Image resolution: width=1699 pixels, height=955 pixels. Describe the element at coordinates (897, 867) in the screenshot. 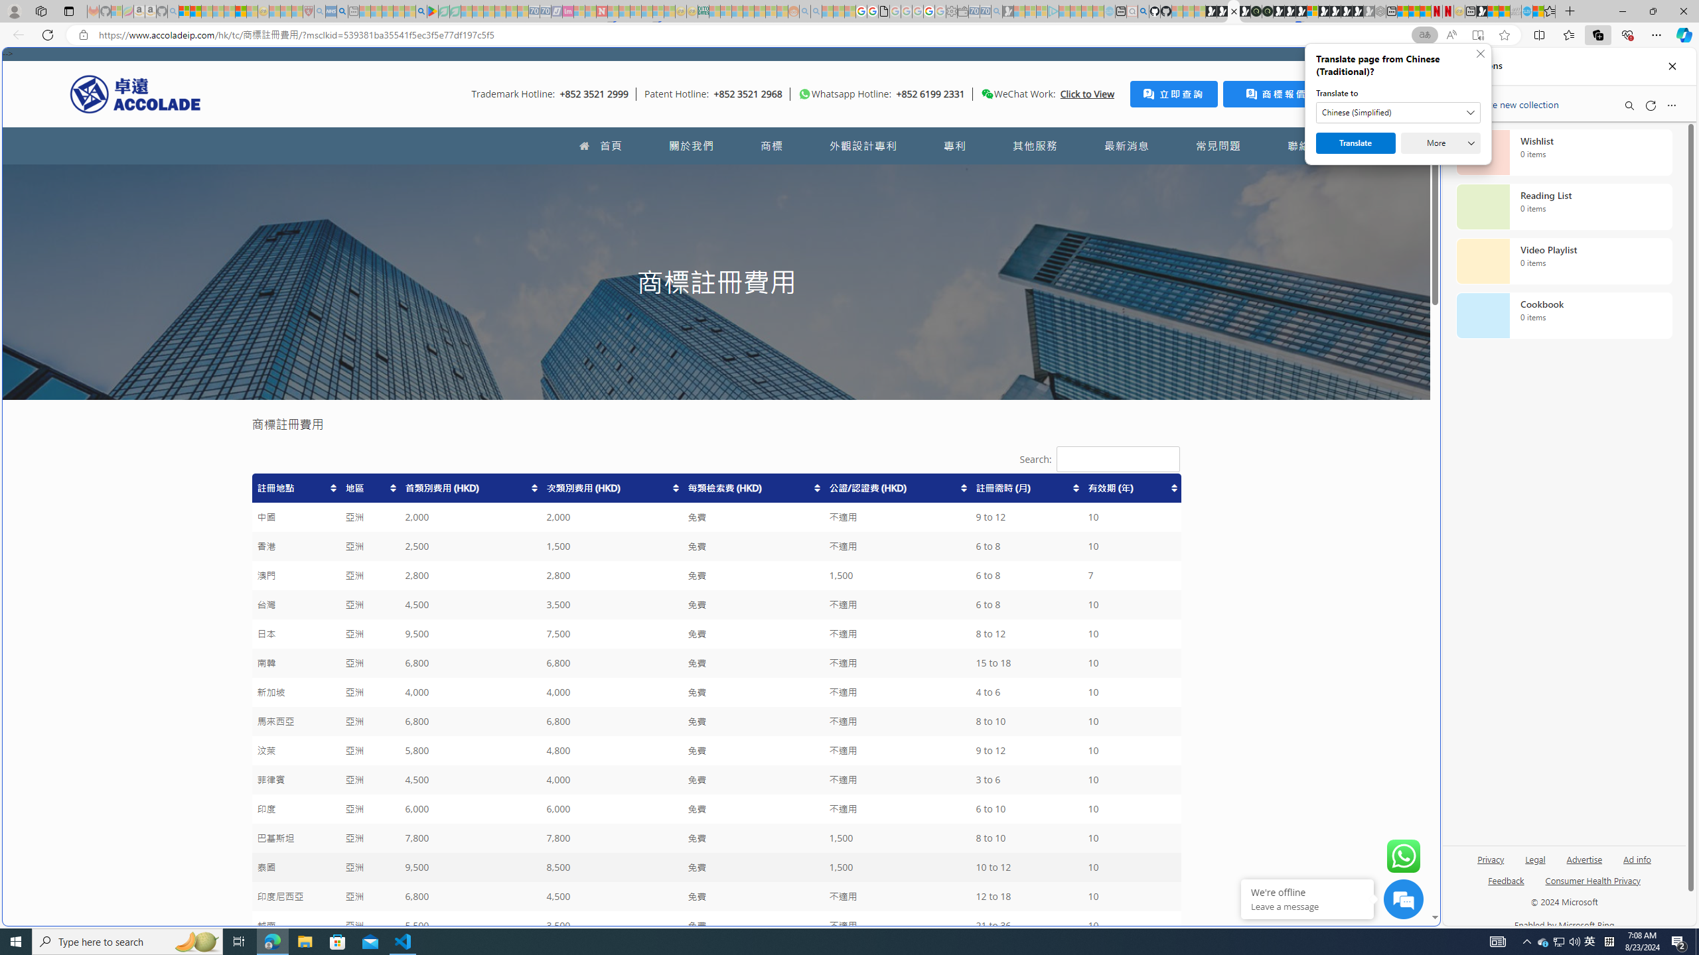

I see `1,500` at that location.